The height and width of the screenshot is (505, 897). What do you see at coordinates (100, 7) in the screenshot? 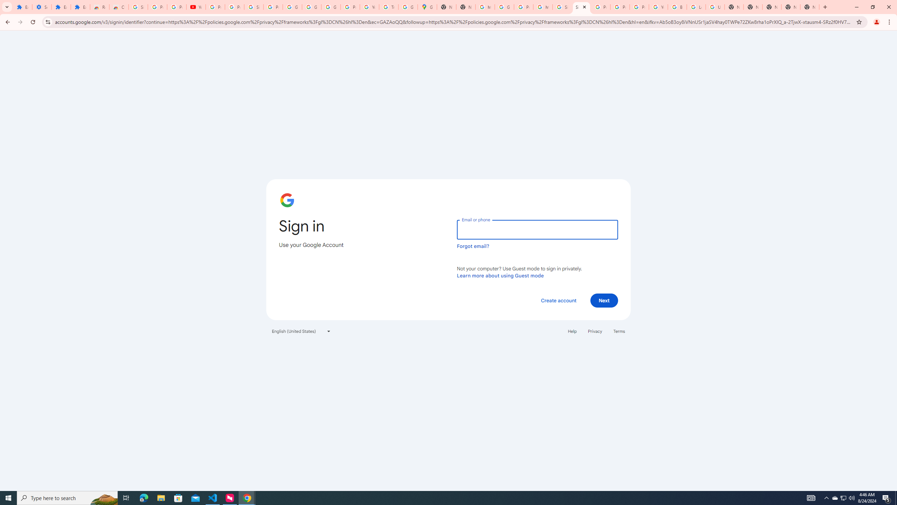
I see `Reviews: Helix Fruit Jump Arcade Game` at bounding box center [100, 7].